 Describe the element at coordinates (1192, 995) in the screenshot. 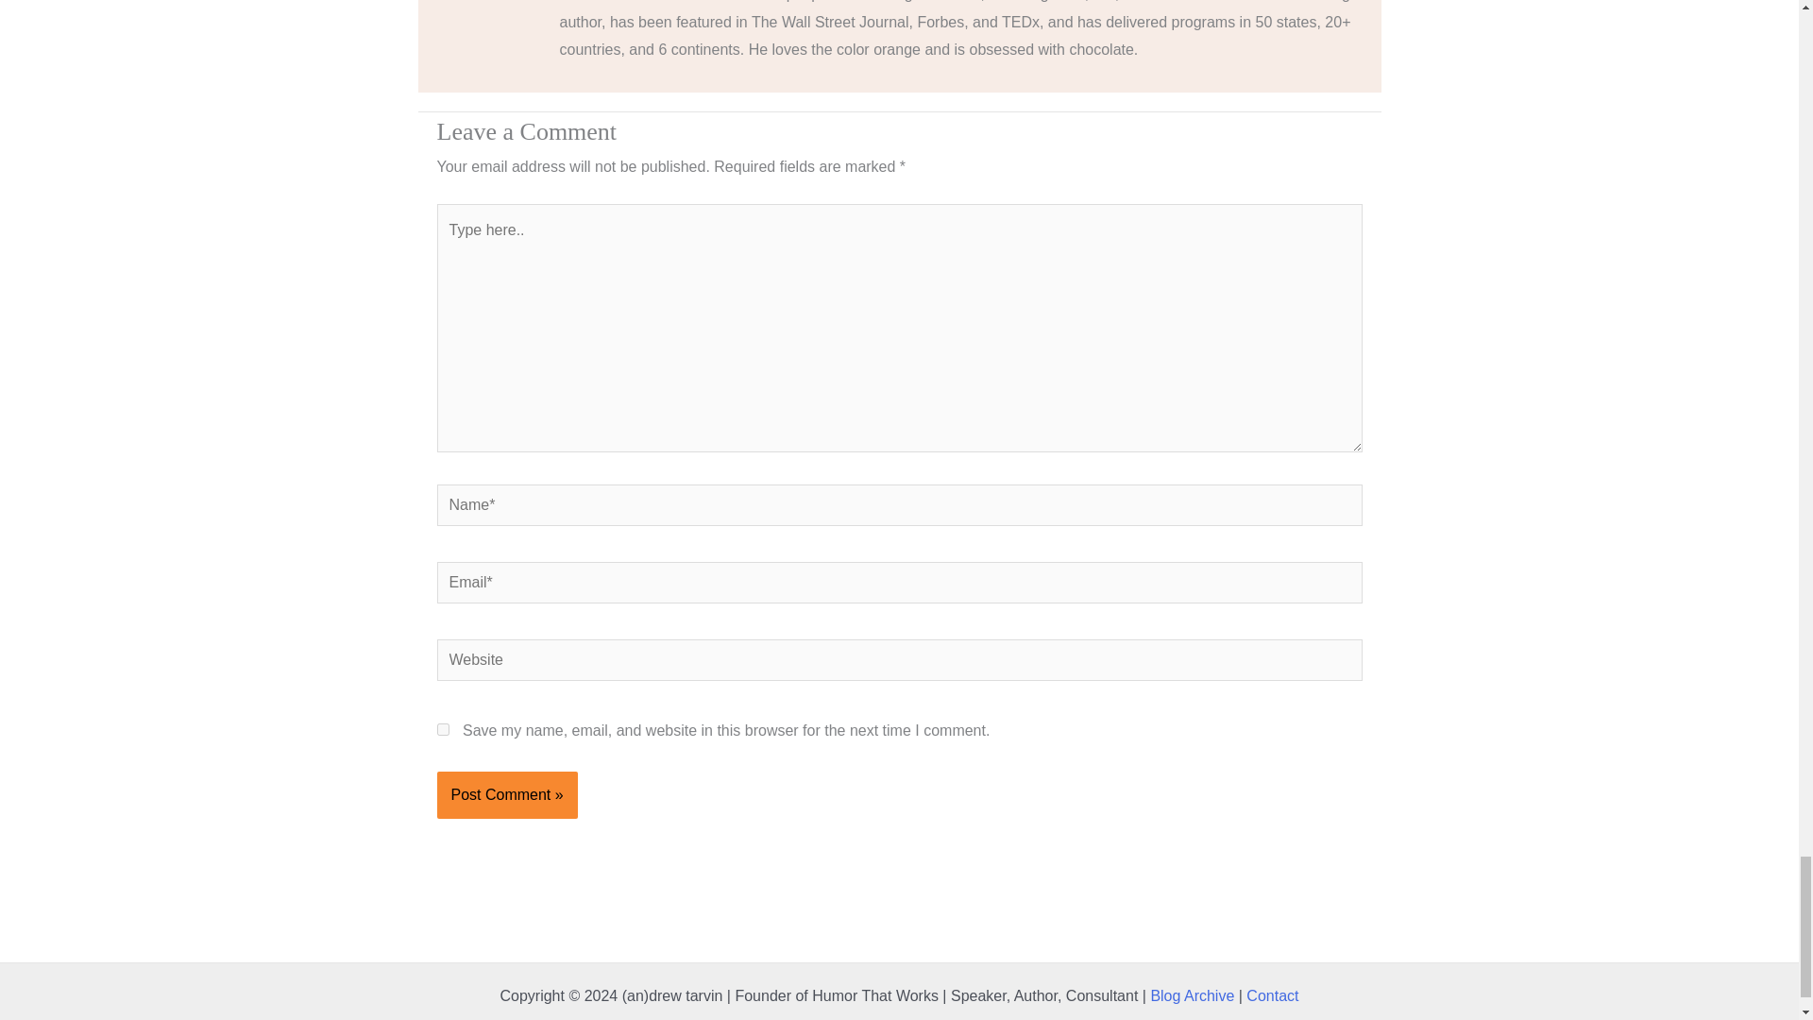

I see `Blog Archive` at that location.